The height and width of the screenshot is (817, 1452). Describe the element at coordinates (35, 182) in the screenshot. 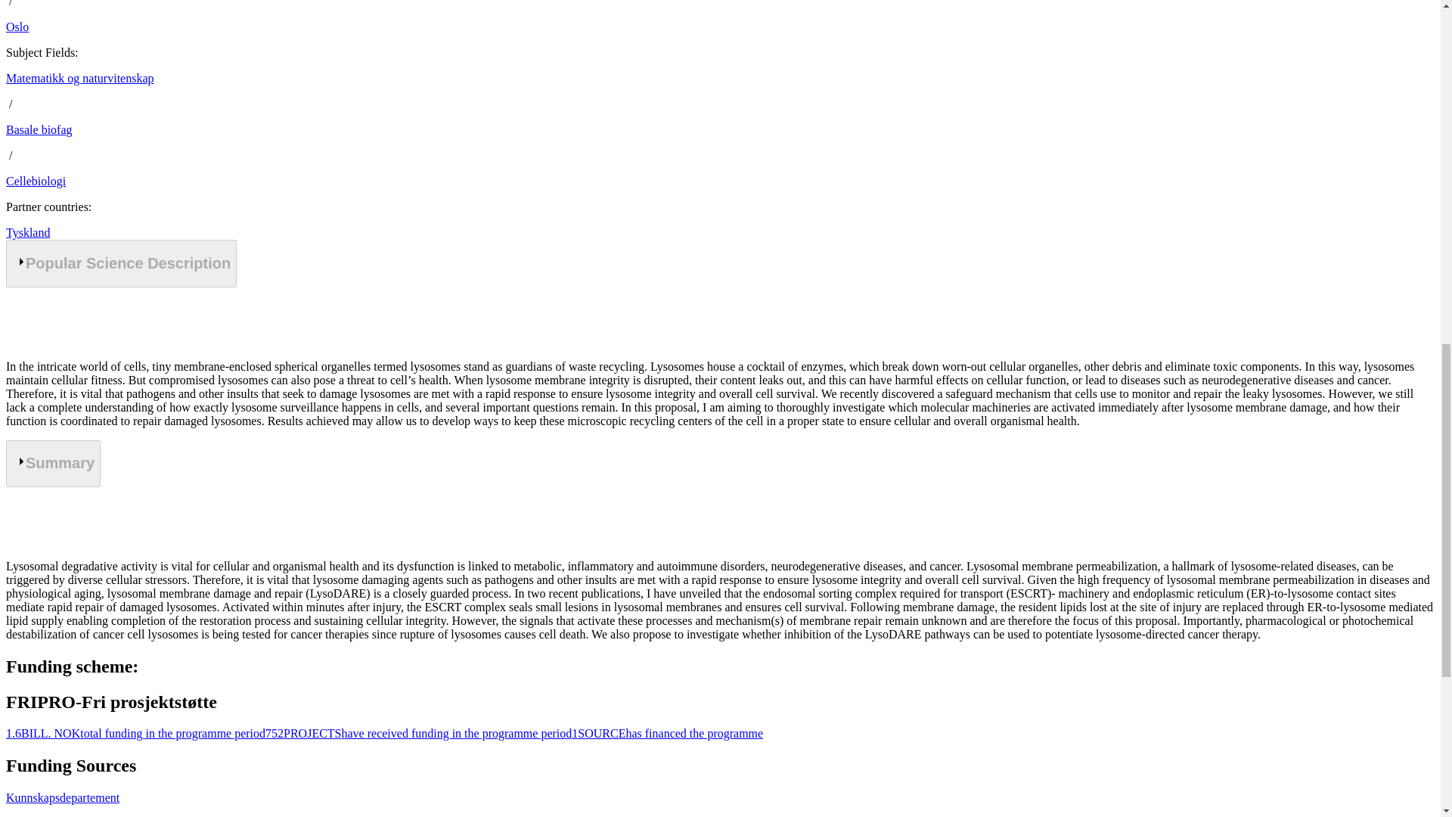

I see `Cellebiologi` at that location.